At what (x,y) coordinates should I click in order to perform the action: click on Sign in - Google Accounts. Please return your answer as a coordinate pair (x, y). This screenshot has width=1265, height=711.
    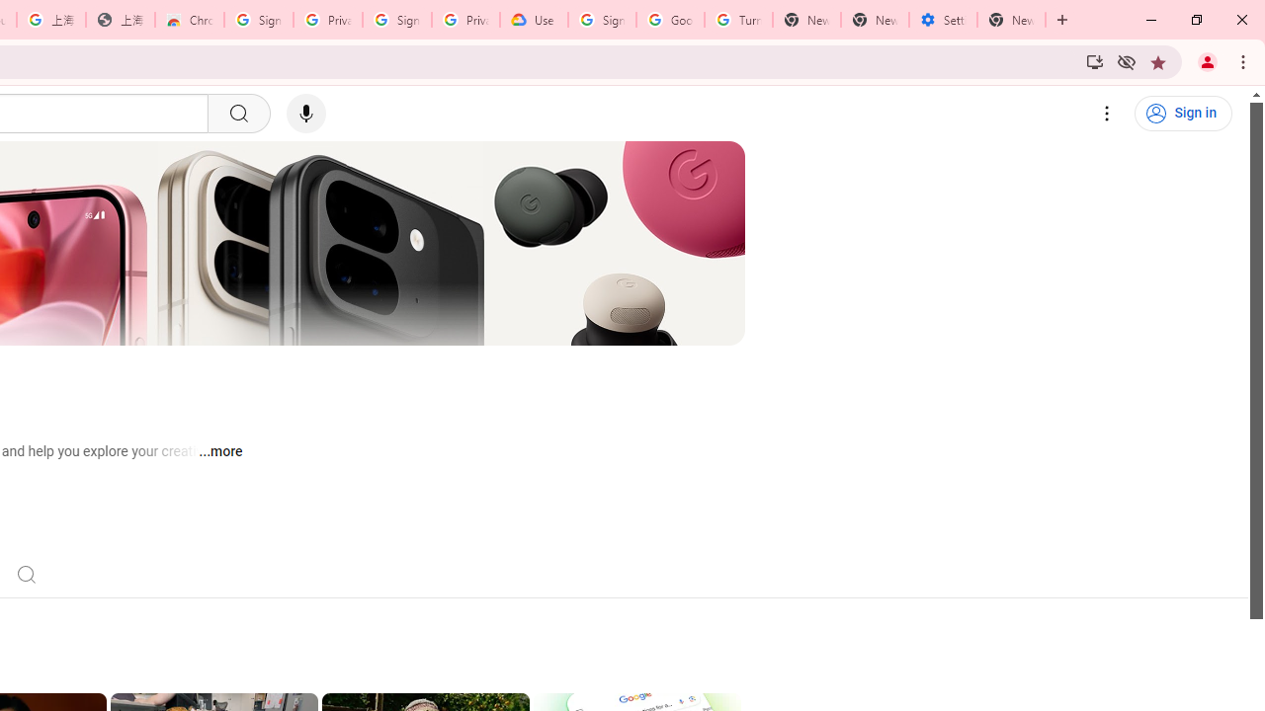
    Looking at the image, I should click on (601, 20).